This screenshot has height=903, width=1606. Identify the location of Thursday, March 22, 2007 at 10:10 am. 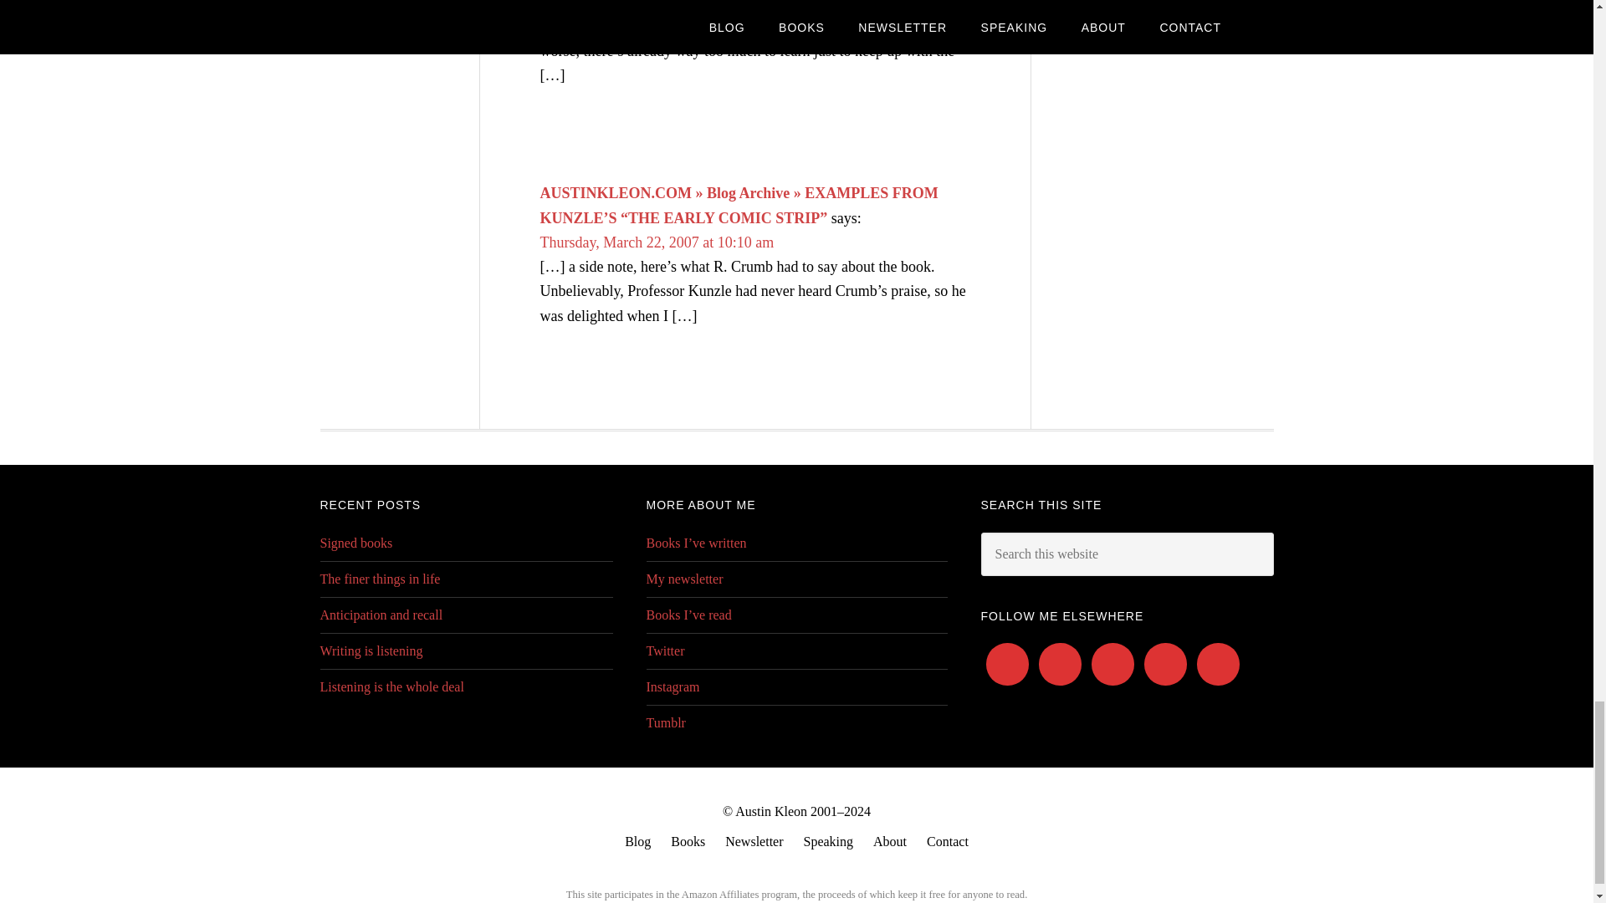
(657, 242).